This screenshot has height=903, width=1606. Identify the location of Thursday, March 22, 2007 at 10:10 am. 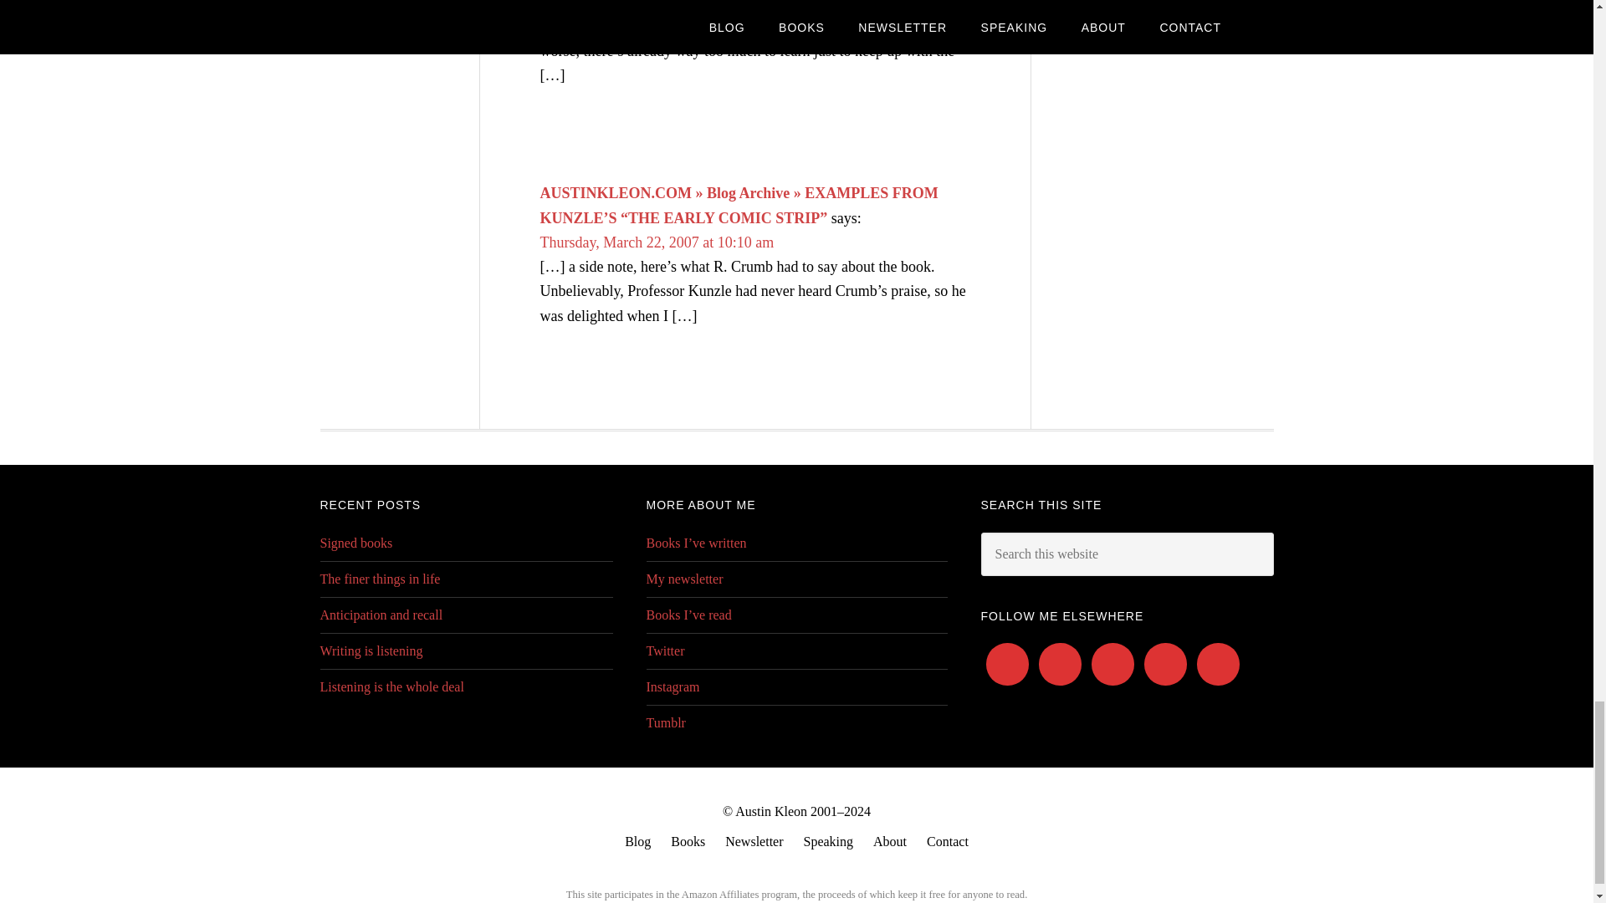
(657, 242).